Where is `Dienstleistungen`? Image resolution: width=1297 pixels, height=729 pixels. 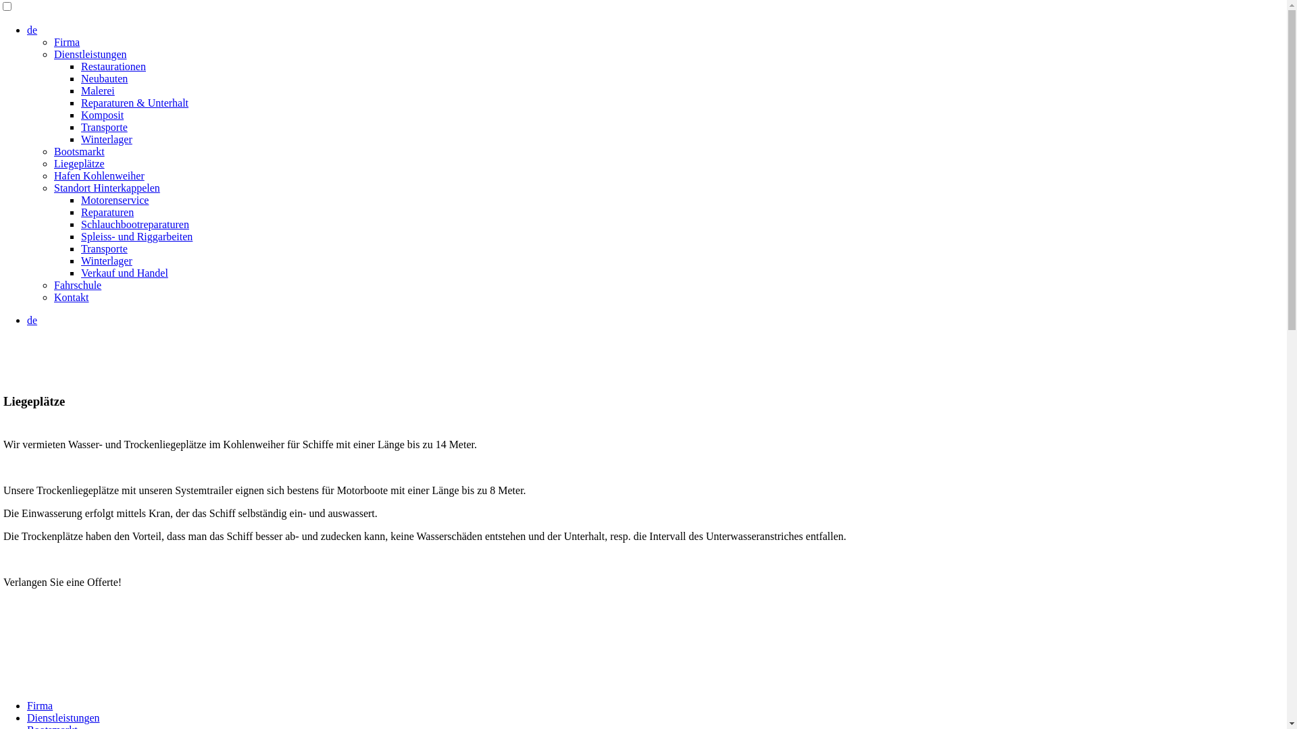 Dienstleistungen is located at coordinates (91, 54).